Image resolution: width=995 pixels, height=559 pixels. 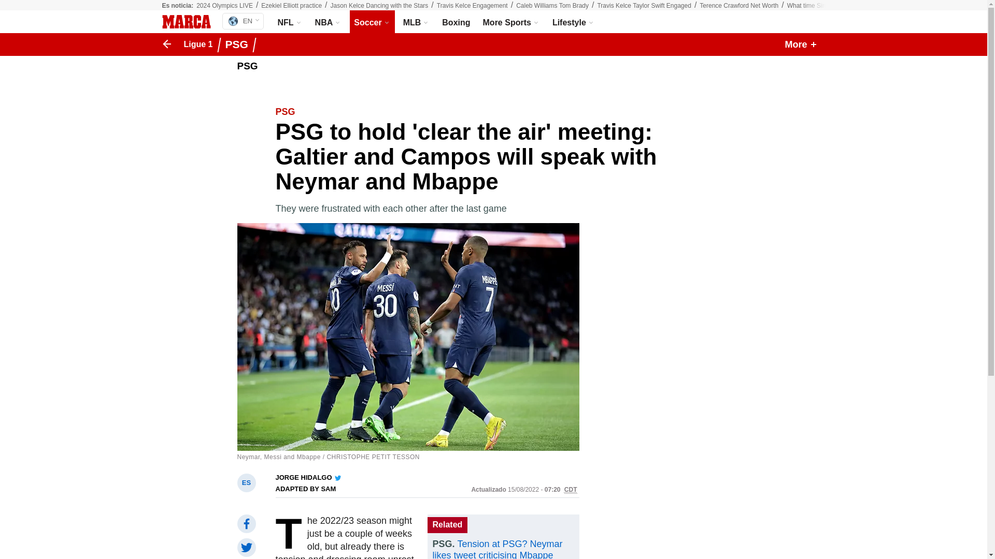 I want to click on Terence Crawford Net Worth, so click(x=573, y=22).